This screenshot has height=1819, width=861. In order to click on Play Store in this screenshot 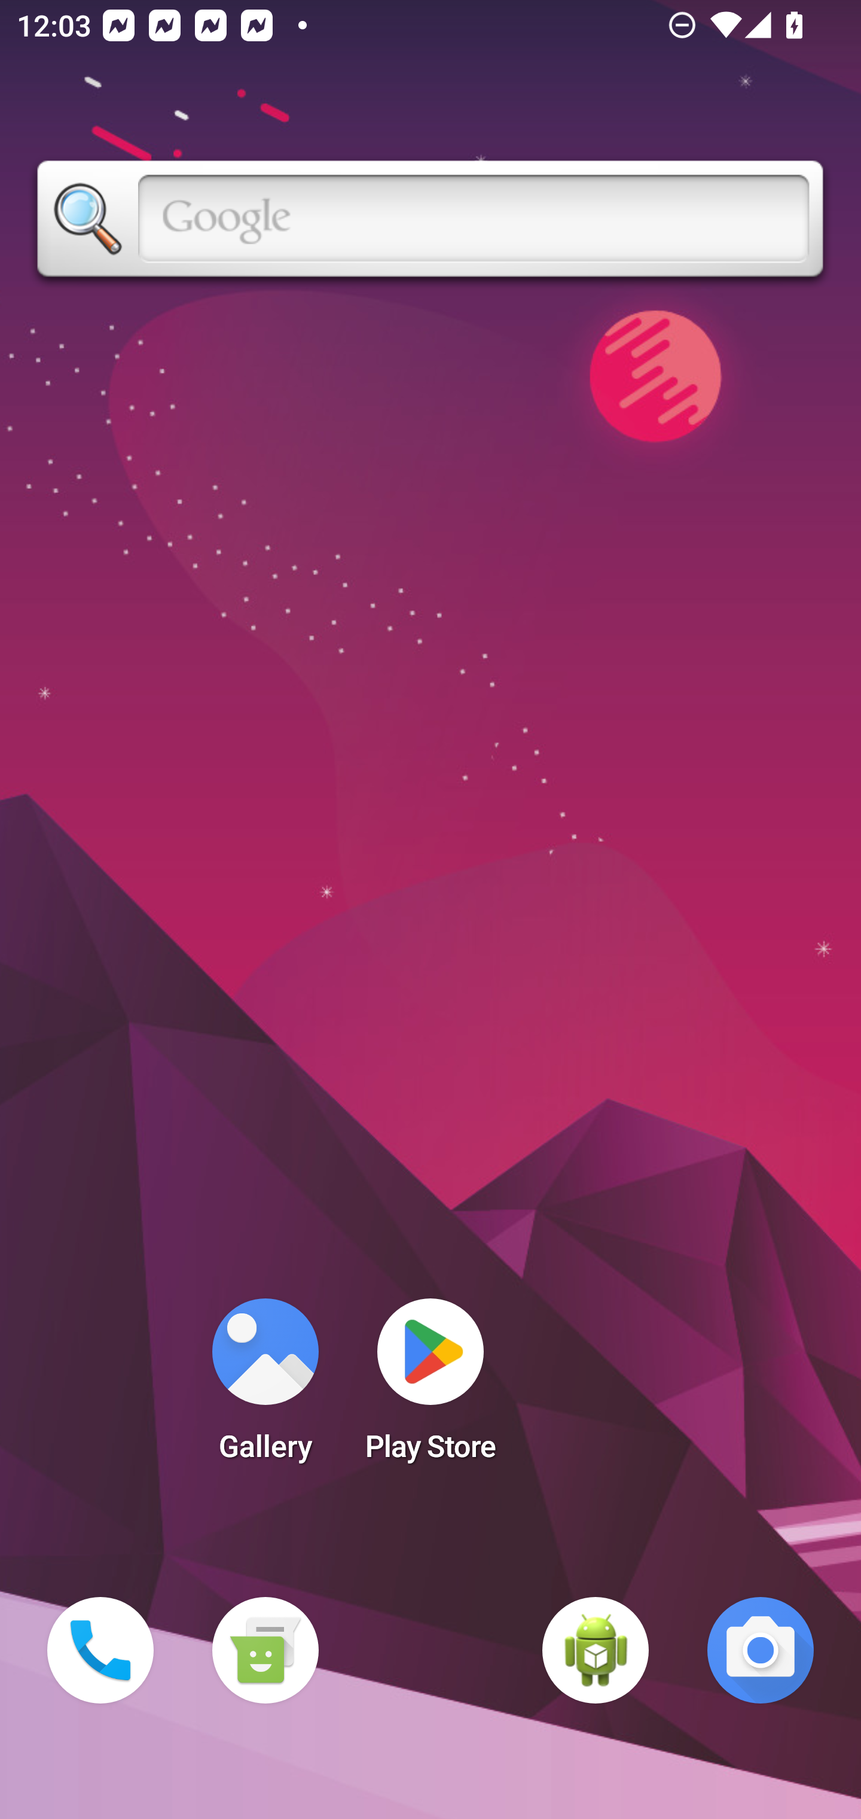, I will do `click(430, 1387)`.